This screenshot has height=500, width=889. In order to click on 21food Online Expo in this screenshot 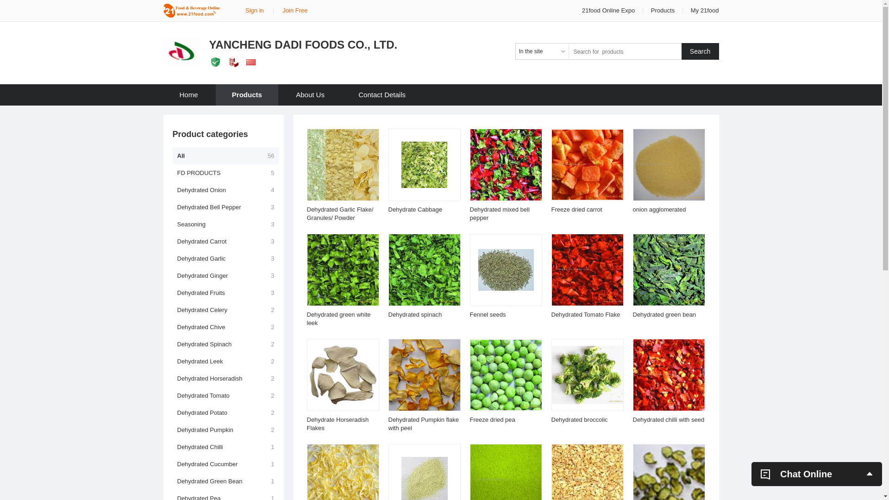, I will do `click(609, 10)`.